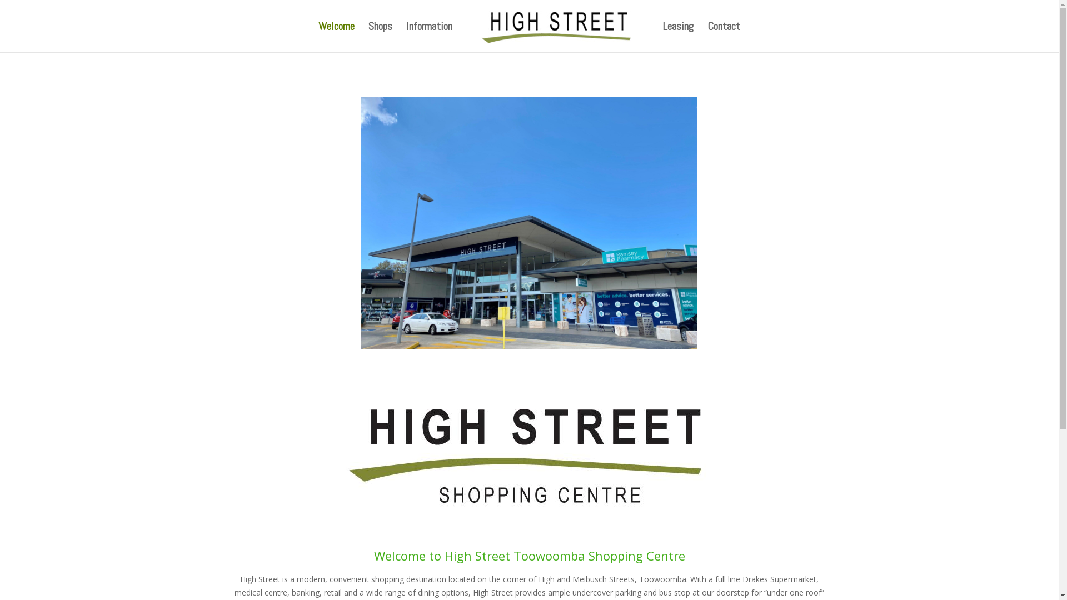 The height and width of the screenshot is (600, 1067). What do you see at coordinates (380, 37) in the screenshot?
I see `Shops` at bounding box center [380, 37].